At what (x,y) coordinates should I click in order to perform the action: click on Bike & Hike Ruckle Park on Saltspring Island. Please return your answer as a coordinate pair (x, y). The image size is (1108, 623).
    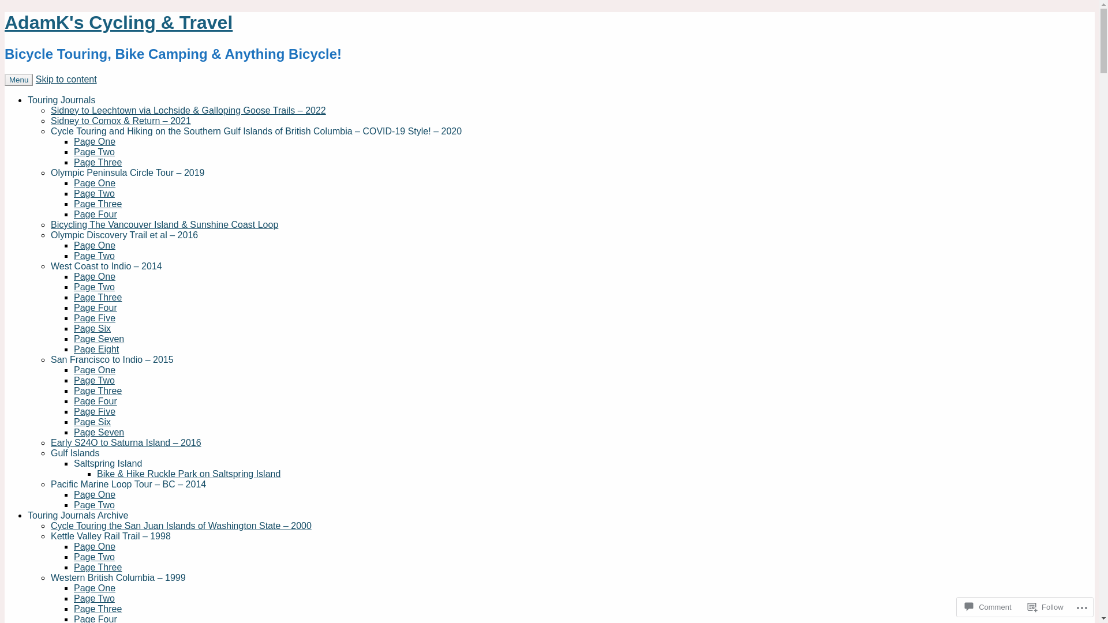
    Looking at the image, I should click on (189, 474).